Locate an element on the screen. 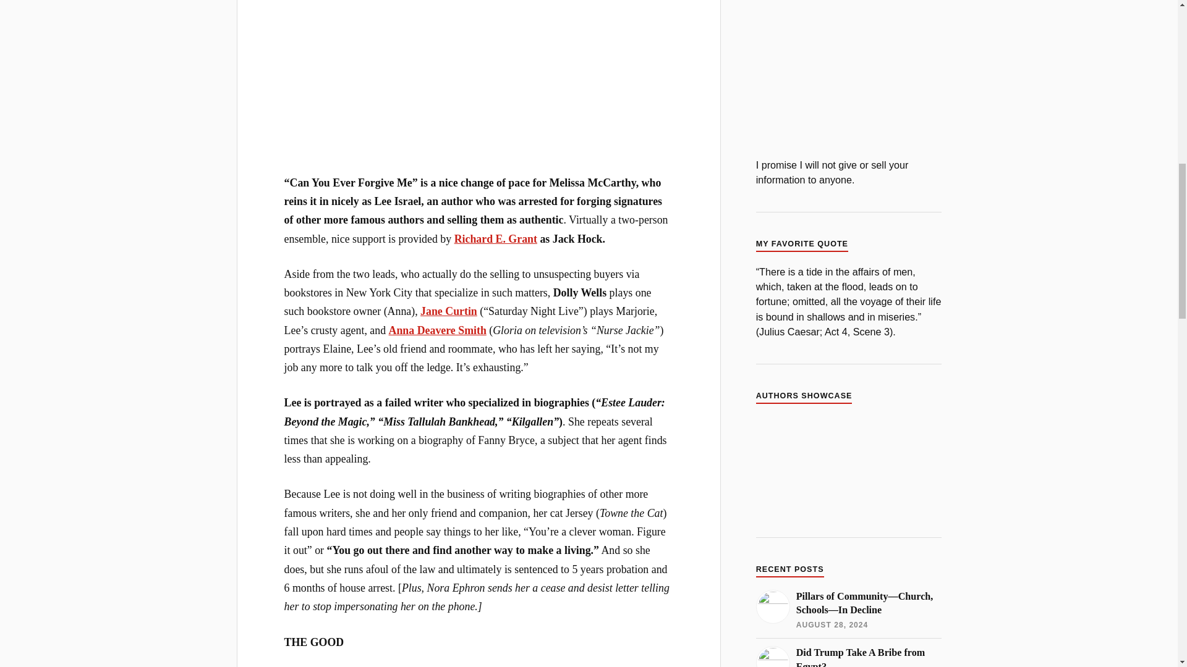  Richard E. Grant is located at coordinates (496, 238).